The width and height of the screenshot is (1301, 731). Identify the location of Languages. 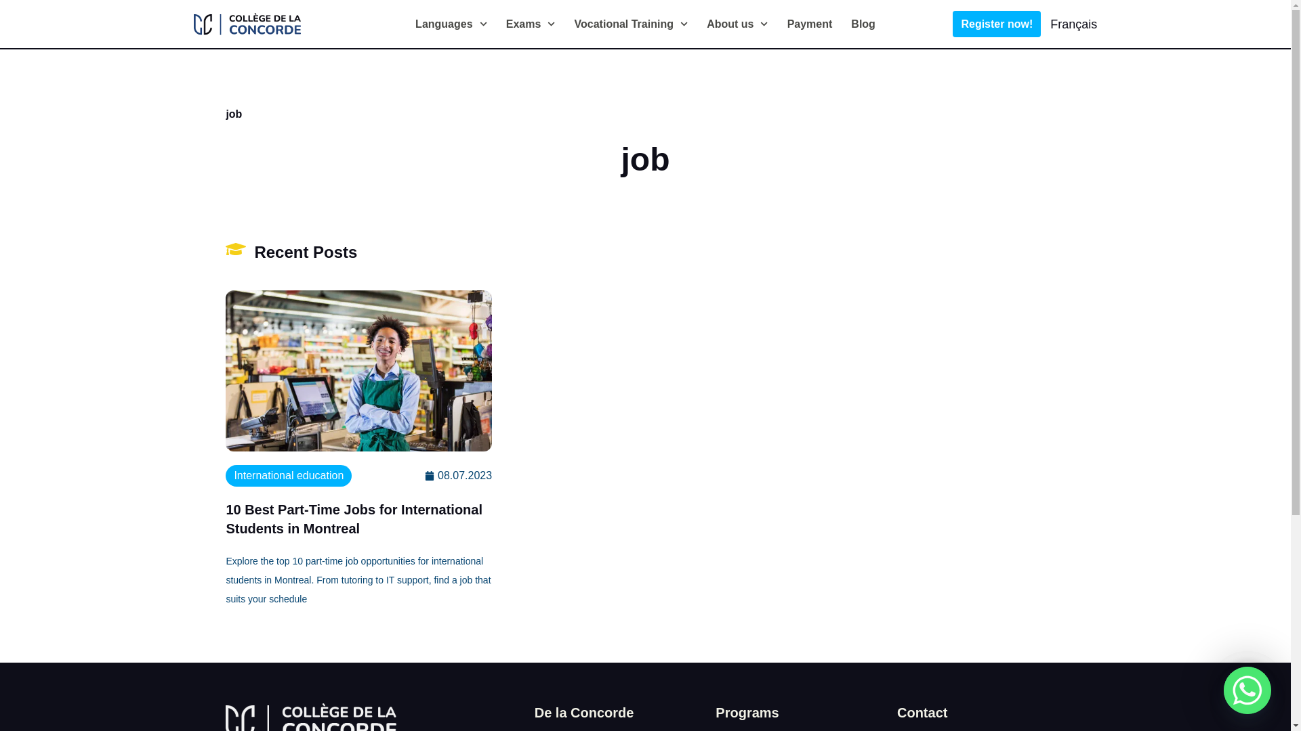
(451, 24).